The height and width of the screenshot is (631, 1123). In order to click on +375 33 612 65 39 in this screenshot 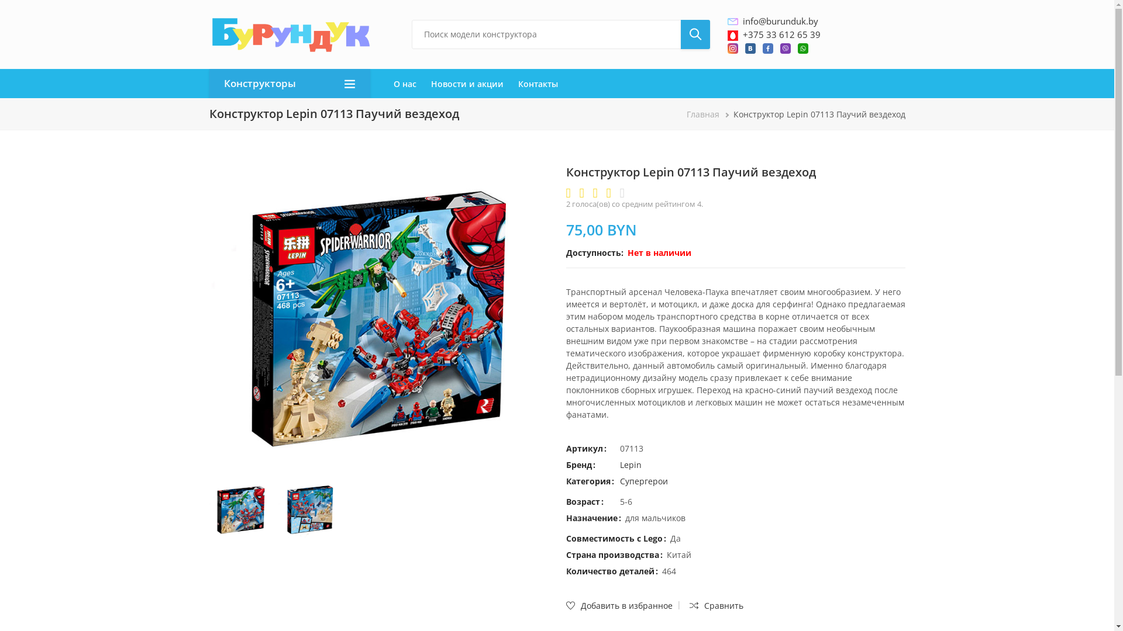, I will do `click(781, 34)`.